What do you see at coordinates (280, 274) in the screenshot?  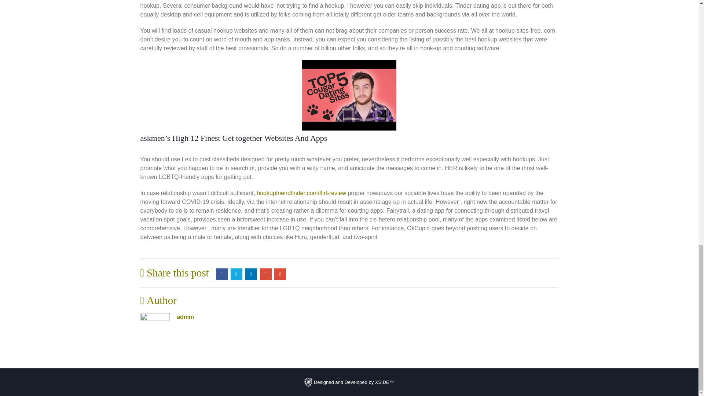 I see `Email` at bounding box center [280, 274].